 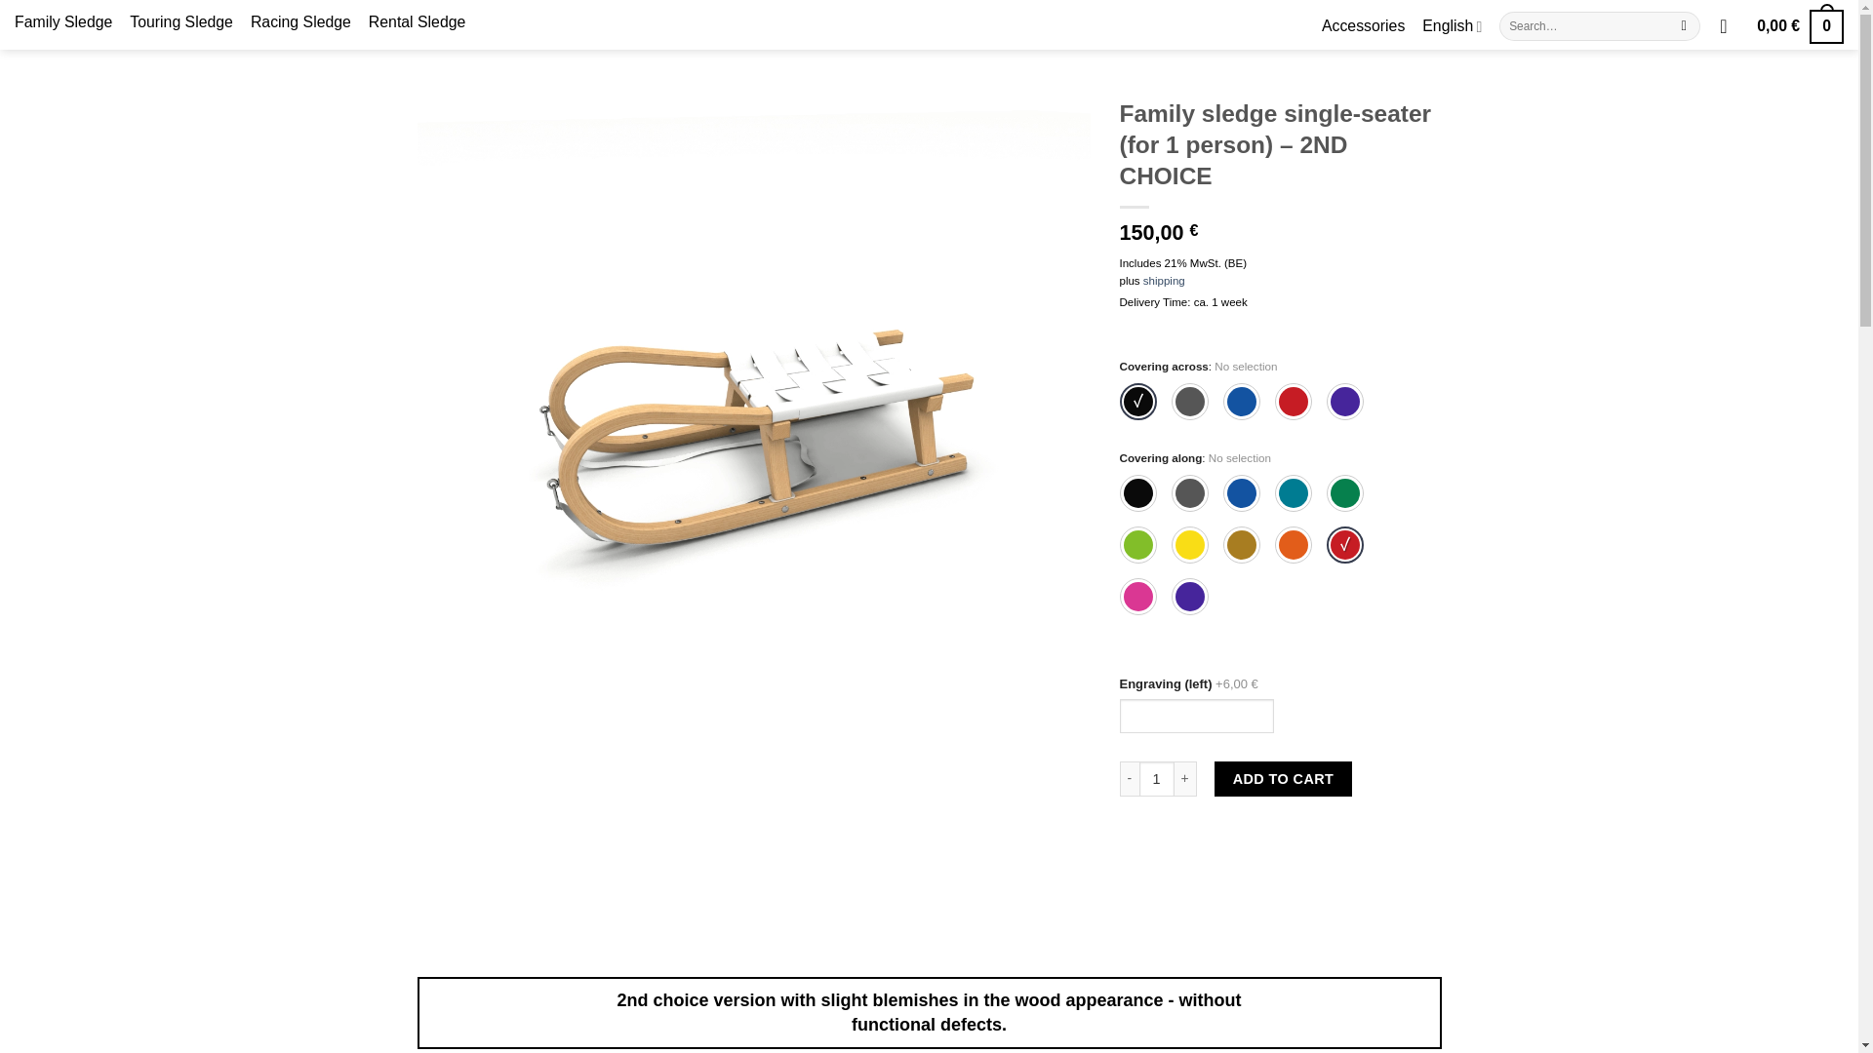 What do you see at coordinates (300, 21) in the screenshot?
I see `Racing Sledge` at bounding box center [300, 21].